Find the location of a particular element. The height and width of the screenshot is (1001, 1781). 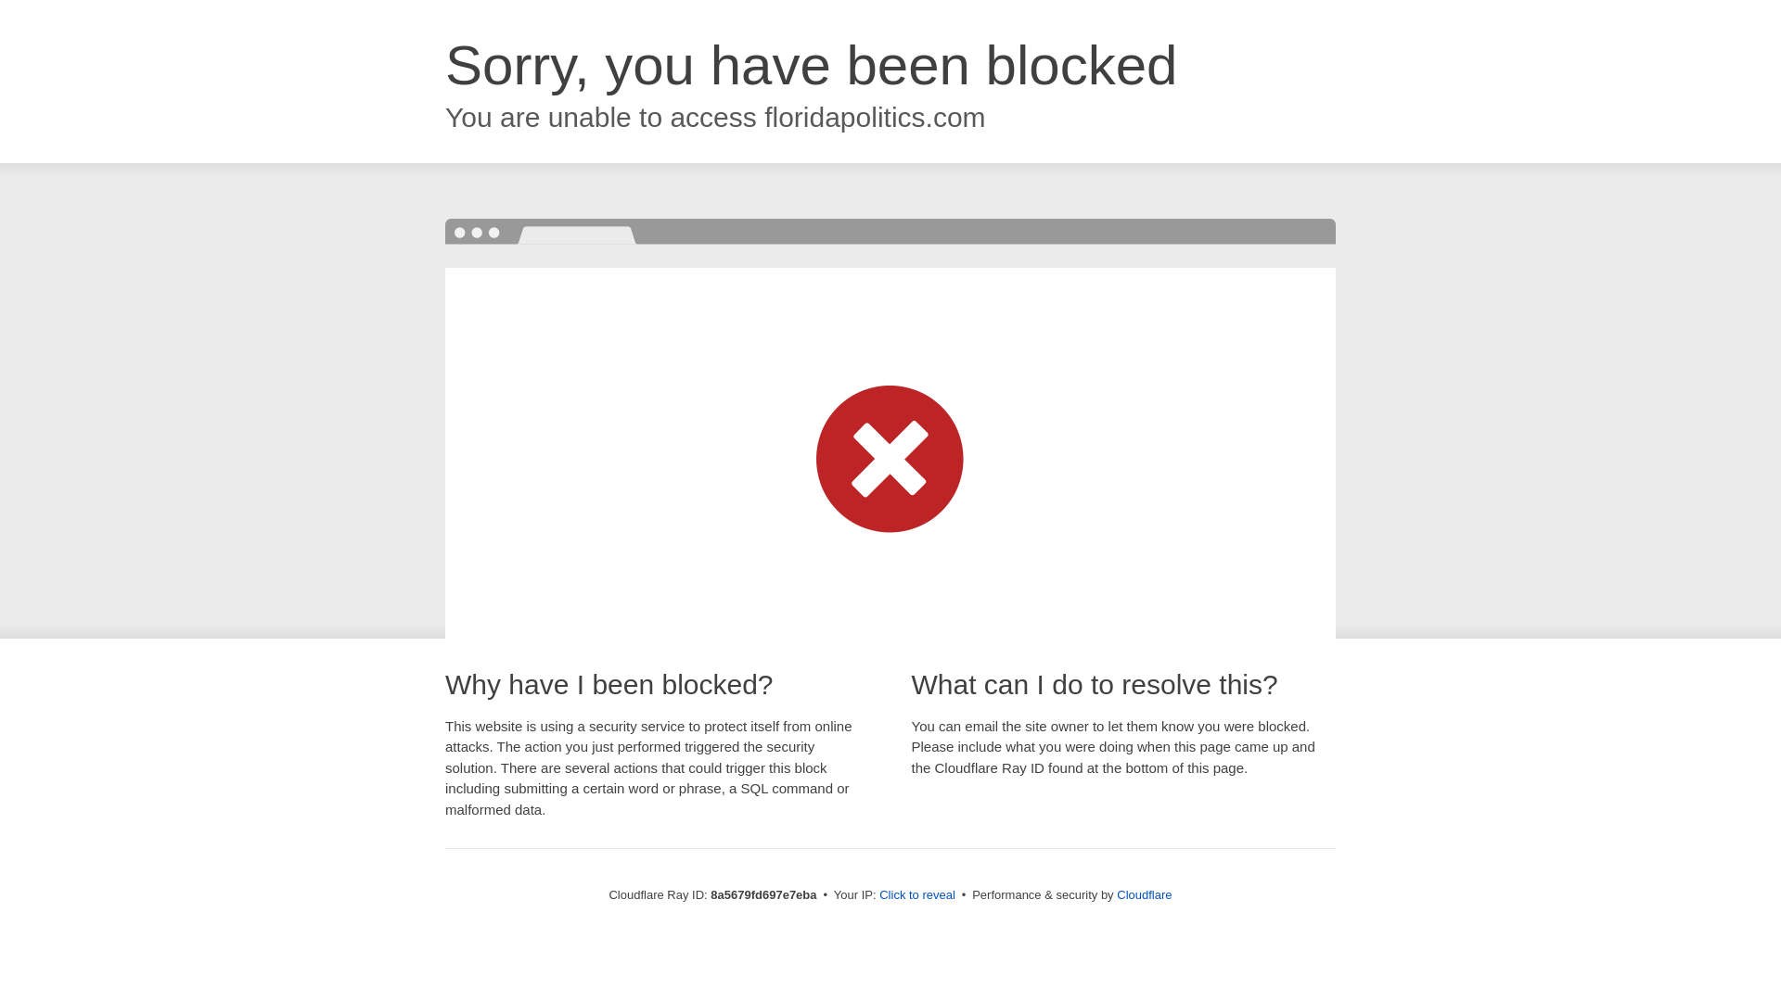

Click to reveal is located at coordinates (916, 895).